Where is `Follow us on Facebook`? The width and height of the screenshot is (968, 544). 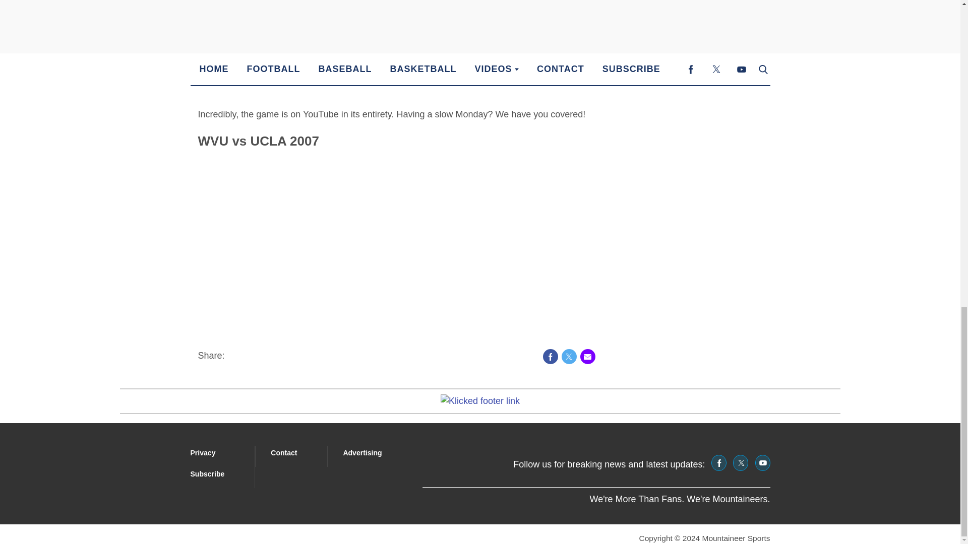 Follow us on Facebook is located at coordinates (719, 462).